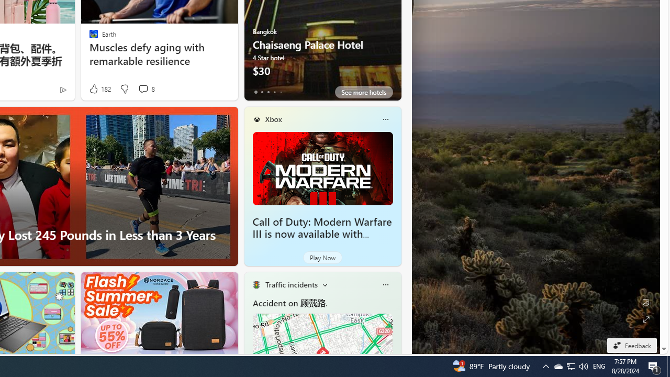 The width and height of the screenshot is (670, 377). Describe the element at coordinates (363, 92) in the screenshot. I see `See more hotels` at that location.